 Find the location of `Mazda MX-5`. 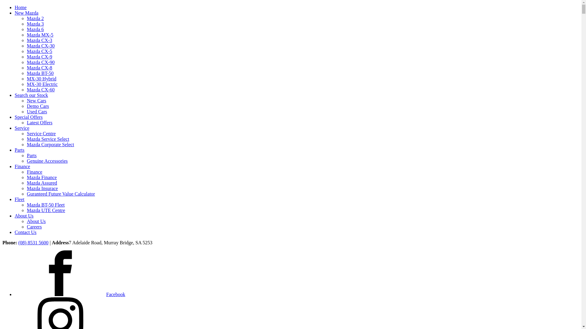

Mazda MX-5 is located at coordinates (40, 35).